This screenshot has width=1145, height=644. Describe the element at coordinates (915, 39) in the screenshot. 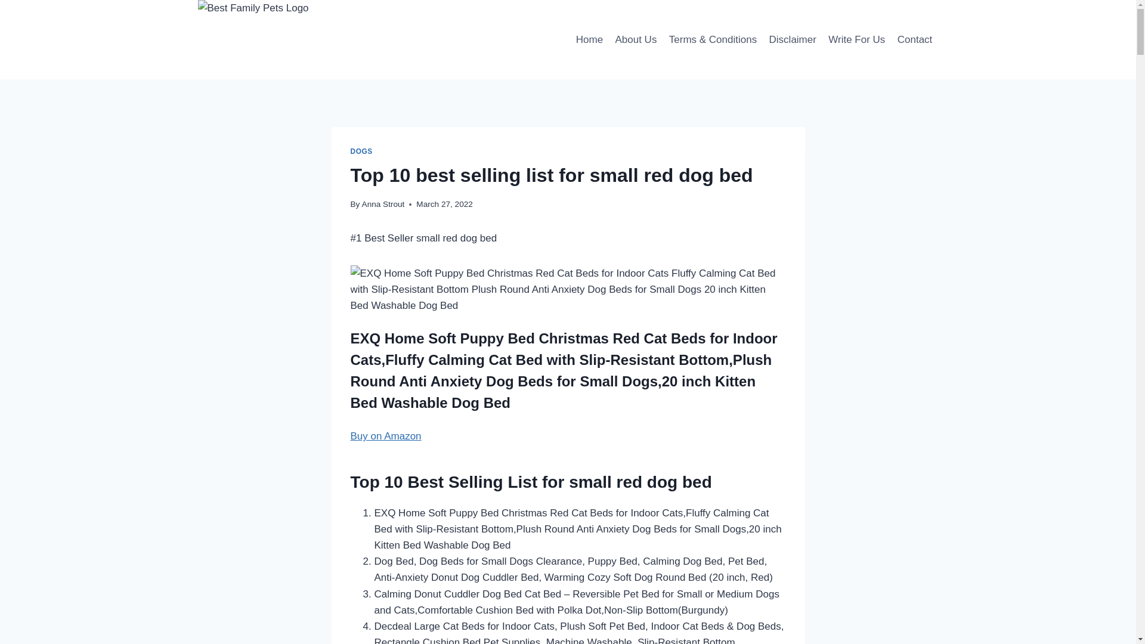

I see `Contact` at that location.